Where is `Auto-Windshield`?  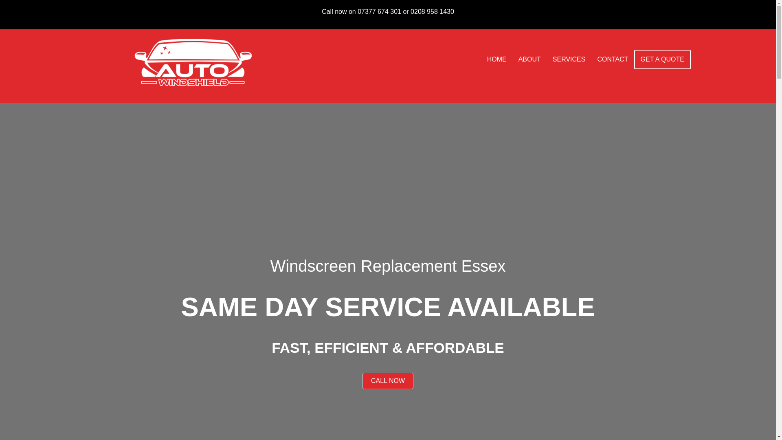 Auto-Windshield is located at coordinates (194, 62).